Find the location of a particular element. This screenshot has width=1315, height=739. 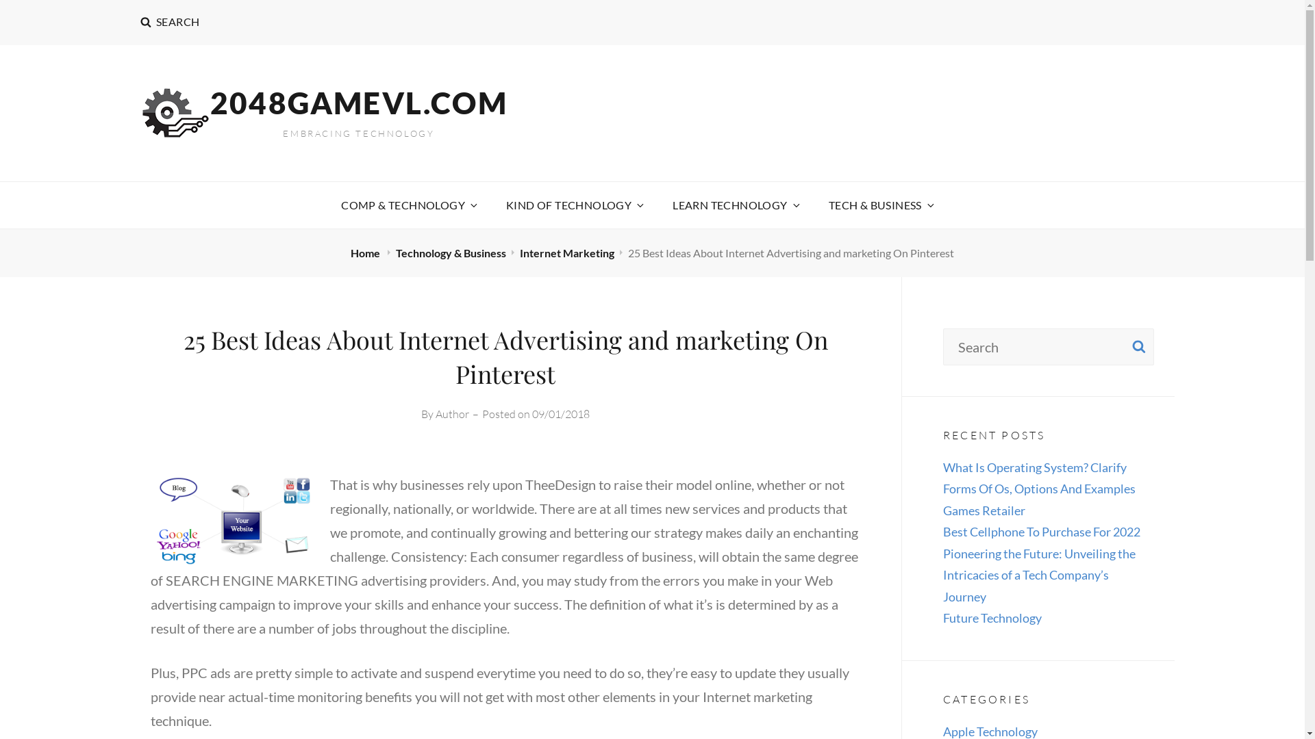

LEARN TECHNOLOGY is located at coordinates (736, 205).